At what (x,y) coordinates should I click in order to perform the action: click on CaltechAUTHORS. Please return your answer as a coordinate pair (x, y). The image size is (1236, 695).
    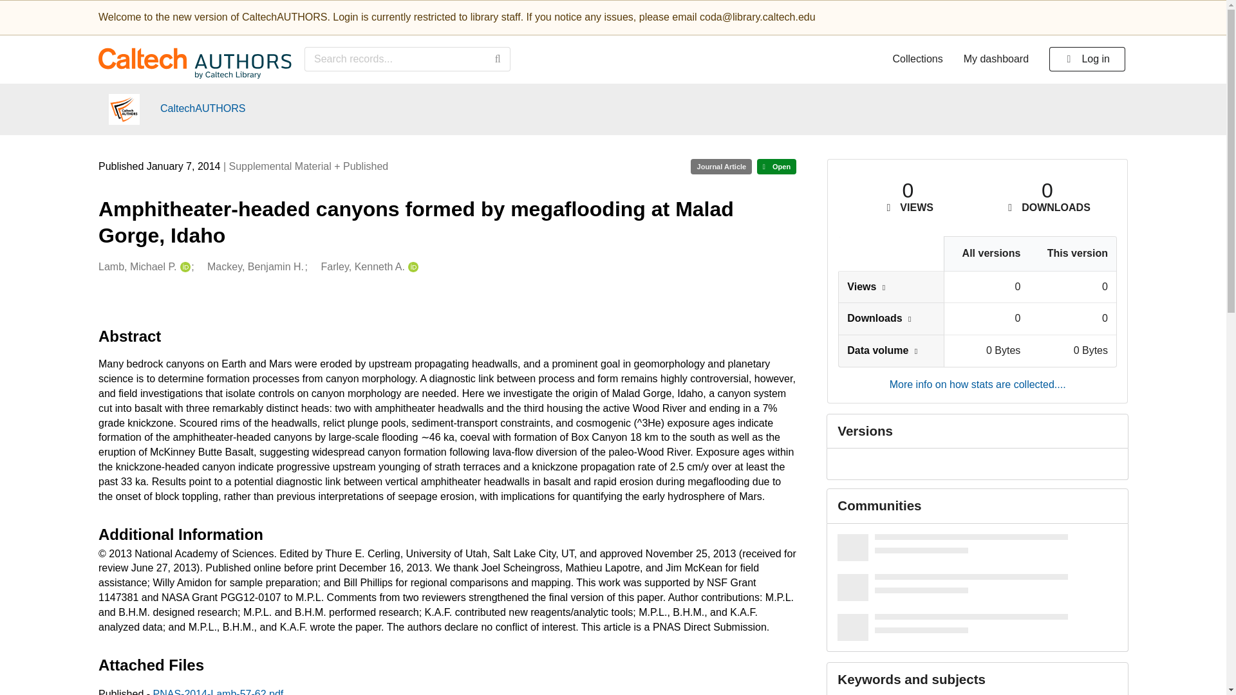
    Looking at the image, I should click on (202, 109).